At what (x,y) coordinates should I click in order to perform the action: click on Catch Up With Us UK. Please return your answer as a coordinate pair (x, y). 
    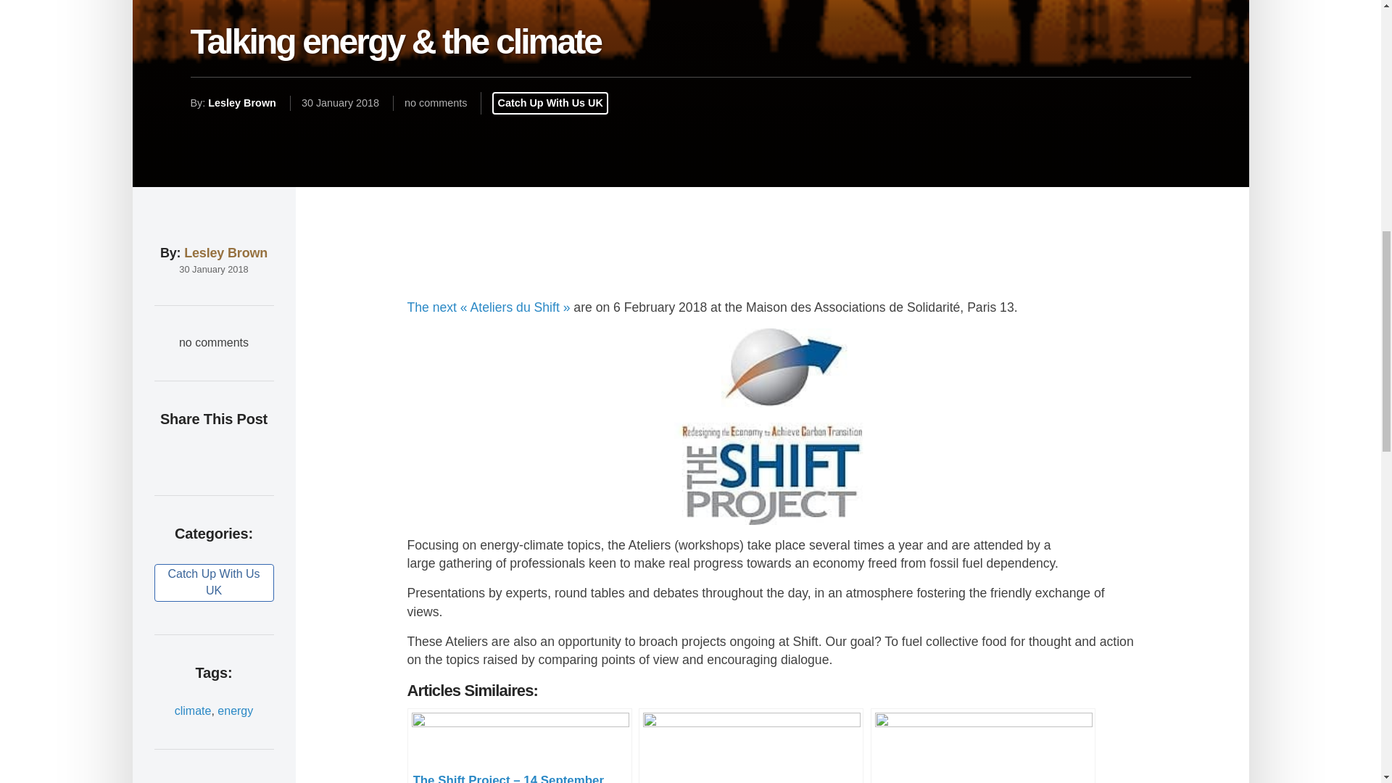
    Looking at the image, I should click on (550, 103).